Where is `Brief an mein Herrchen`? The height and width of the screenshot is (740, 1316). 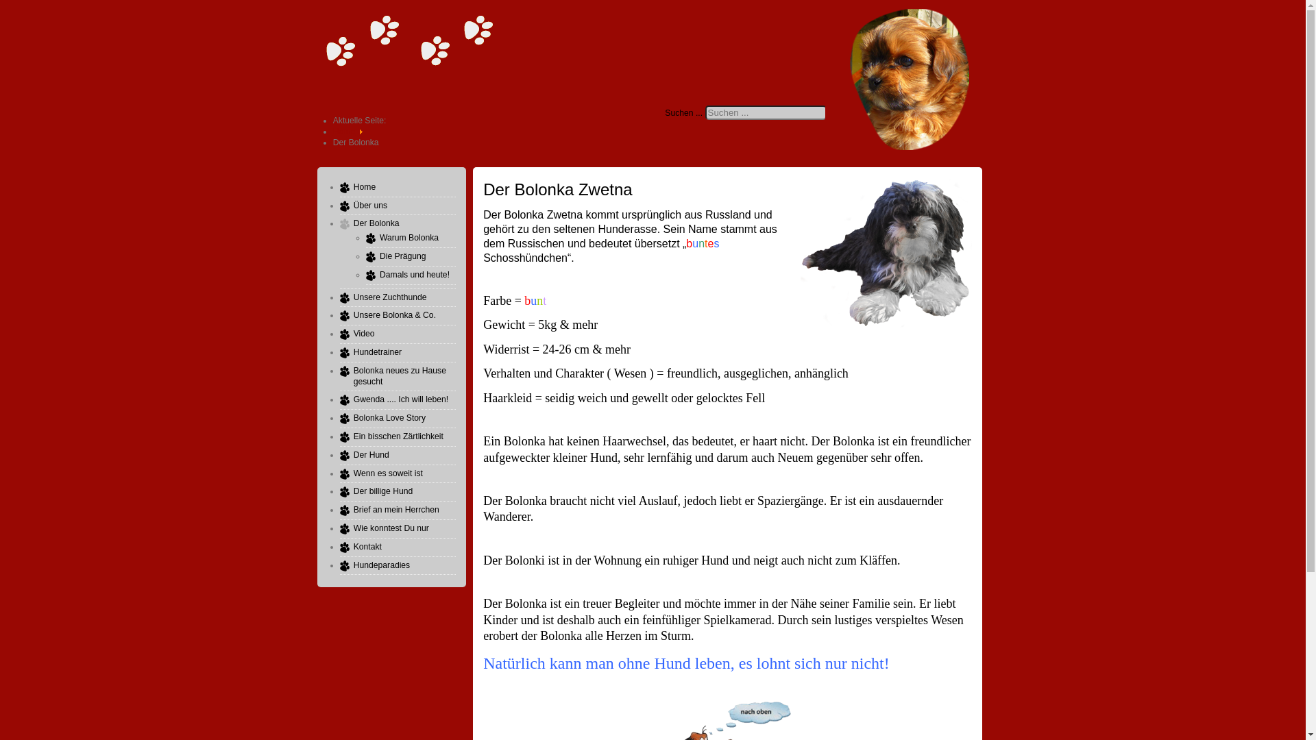 Brief an mein Herrchen is located at coordinates (396, 510).